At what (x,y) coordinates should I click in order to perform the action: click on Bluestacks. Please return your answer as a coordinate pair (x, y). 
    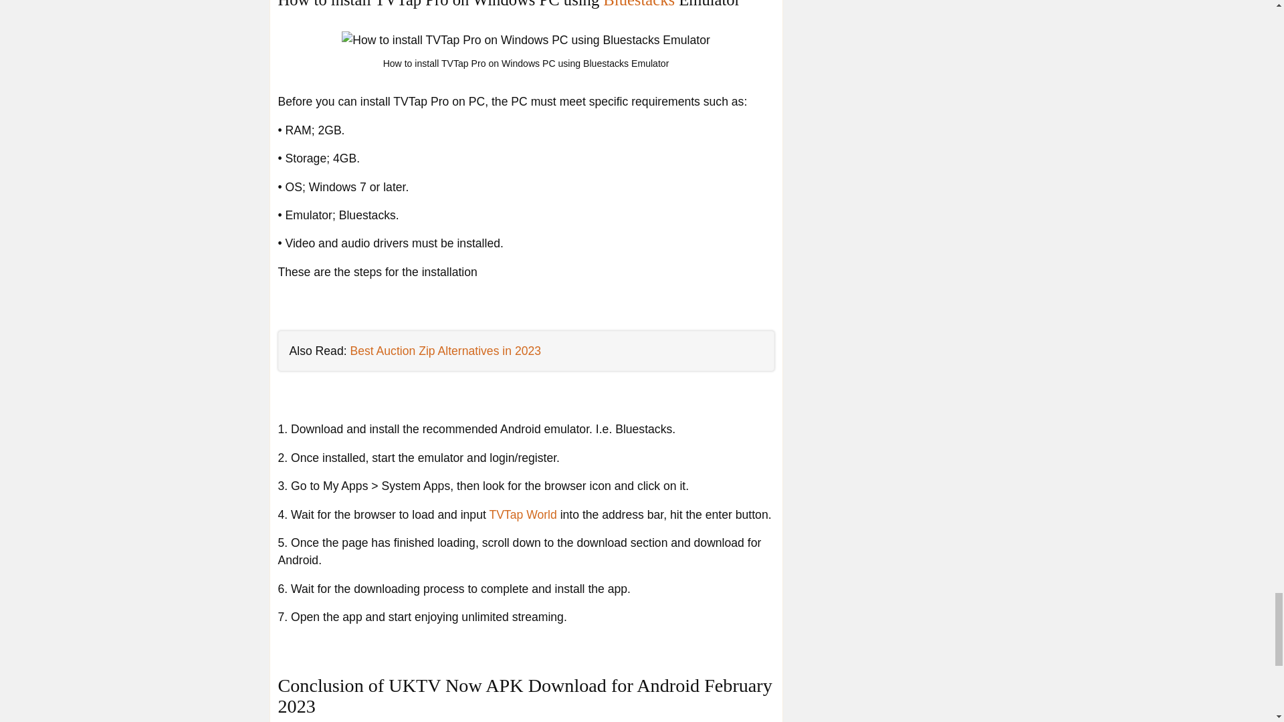
    Looking at the image, I should click on (639, 4).